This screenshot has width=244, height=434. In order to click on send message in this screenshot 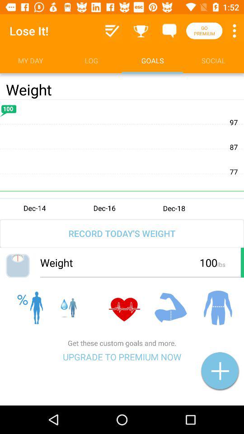, I will do `click(169, 31)`.